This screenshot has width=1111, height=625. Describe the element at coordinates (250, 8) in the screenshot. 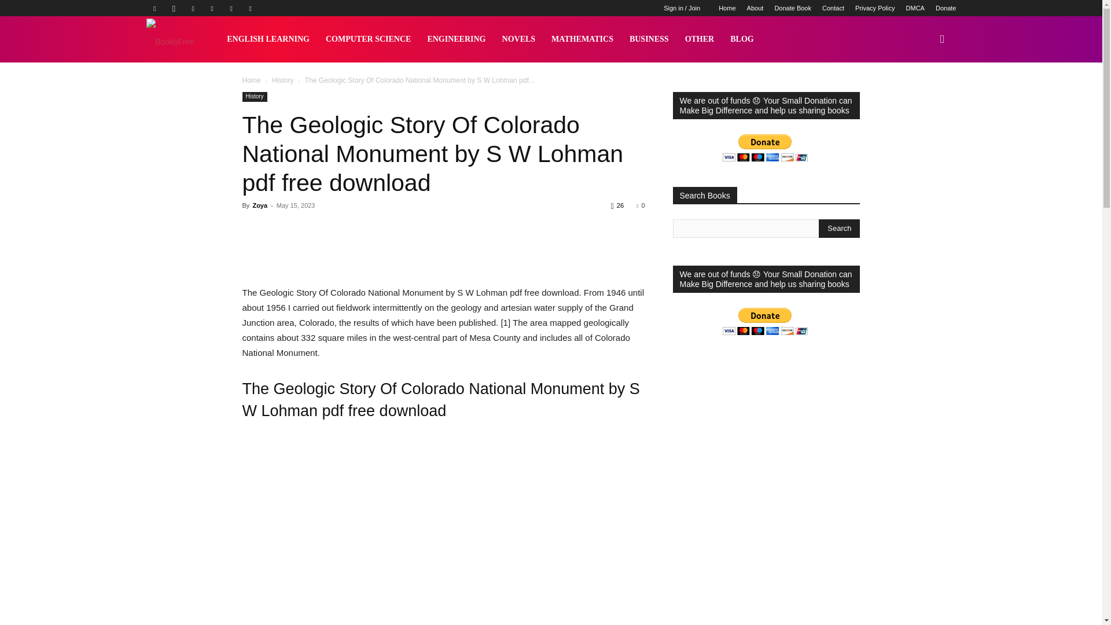

I see `Youtube` at that location.